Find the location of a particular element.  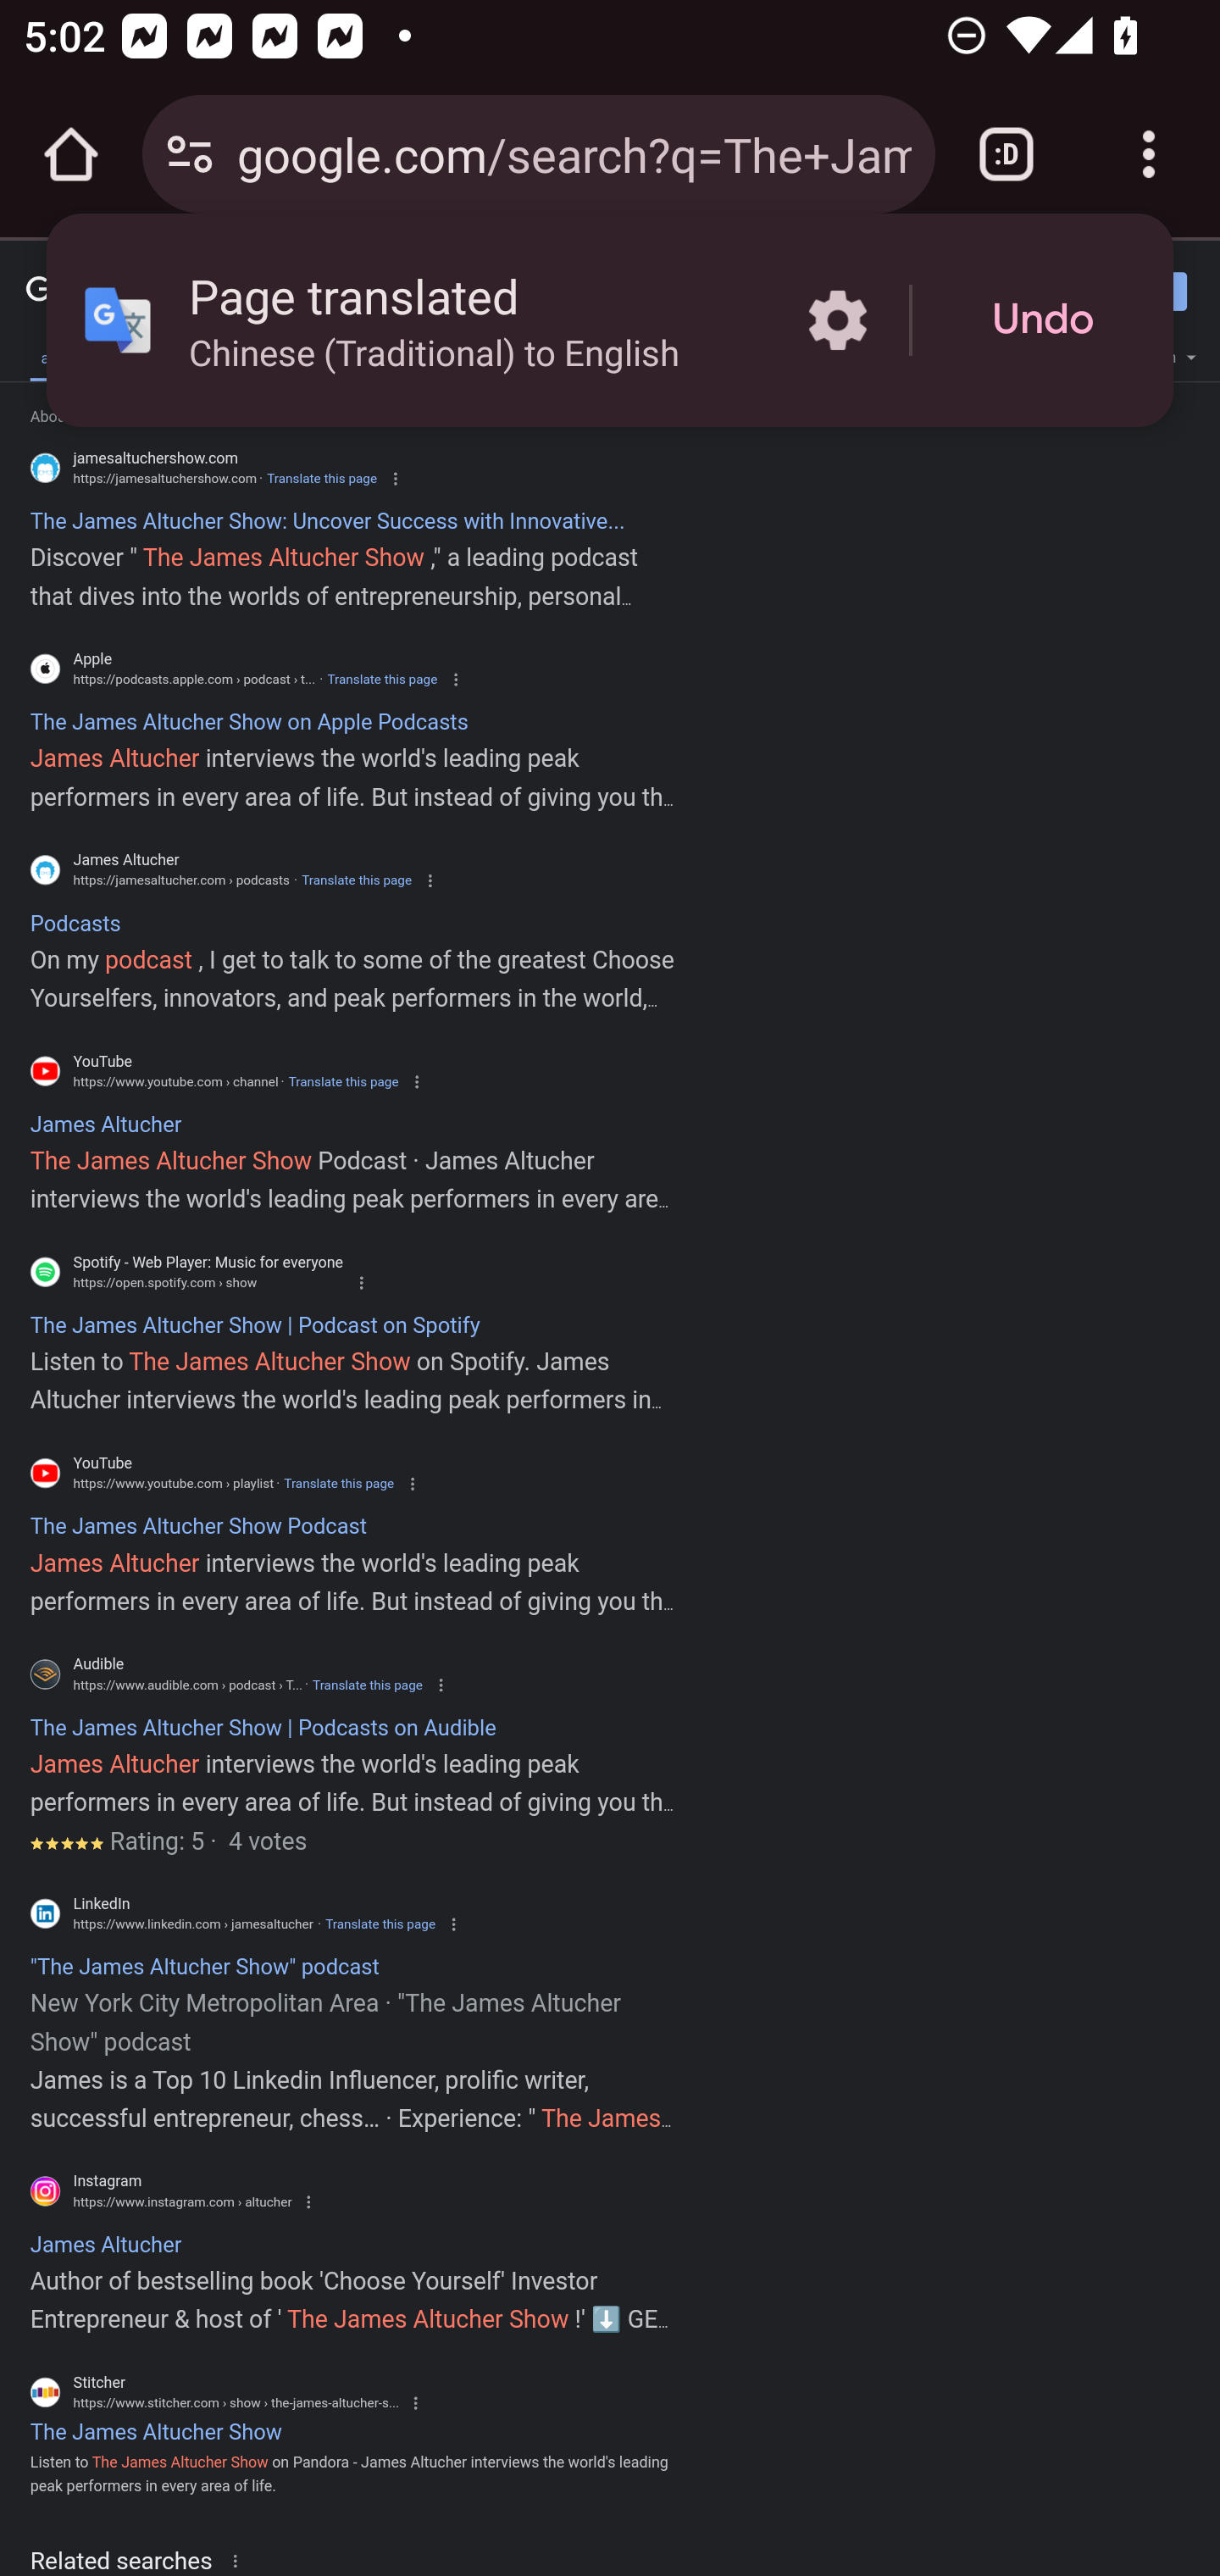

Translate this page is located at coordinates (368, 1685).